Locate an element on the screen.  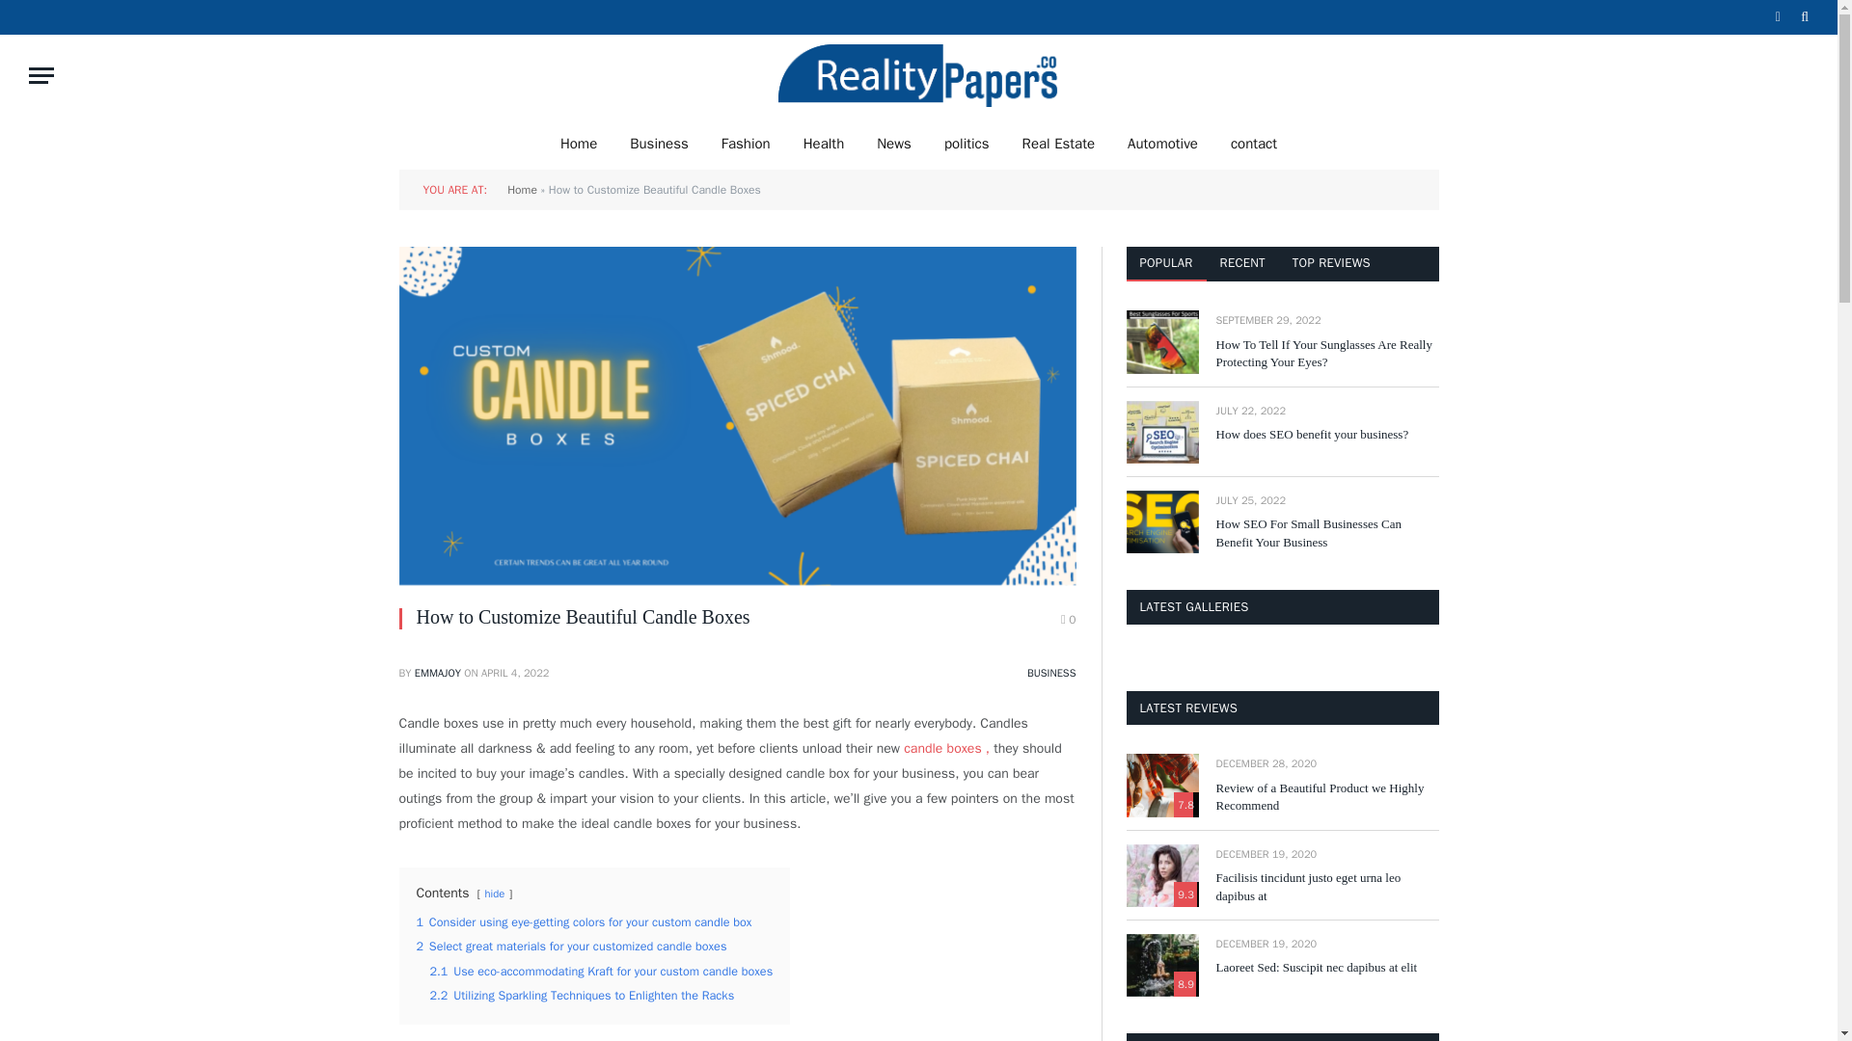
Posts by emmajoy is located at coordinates (438, 673).